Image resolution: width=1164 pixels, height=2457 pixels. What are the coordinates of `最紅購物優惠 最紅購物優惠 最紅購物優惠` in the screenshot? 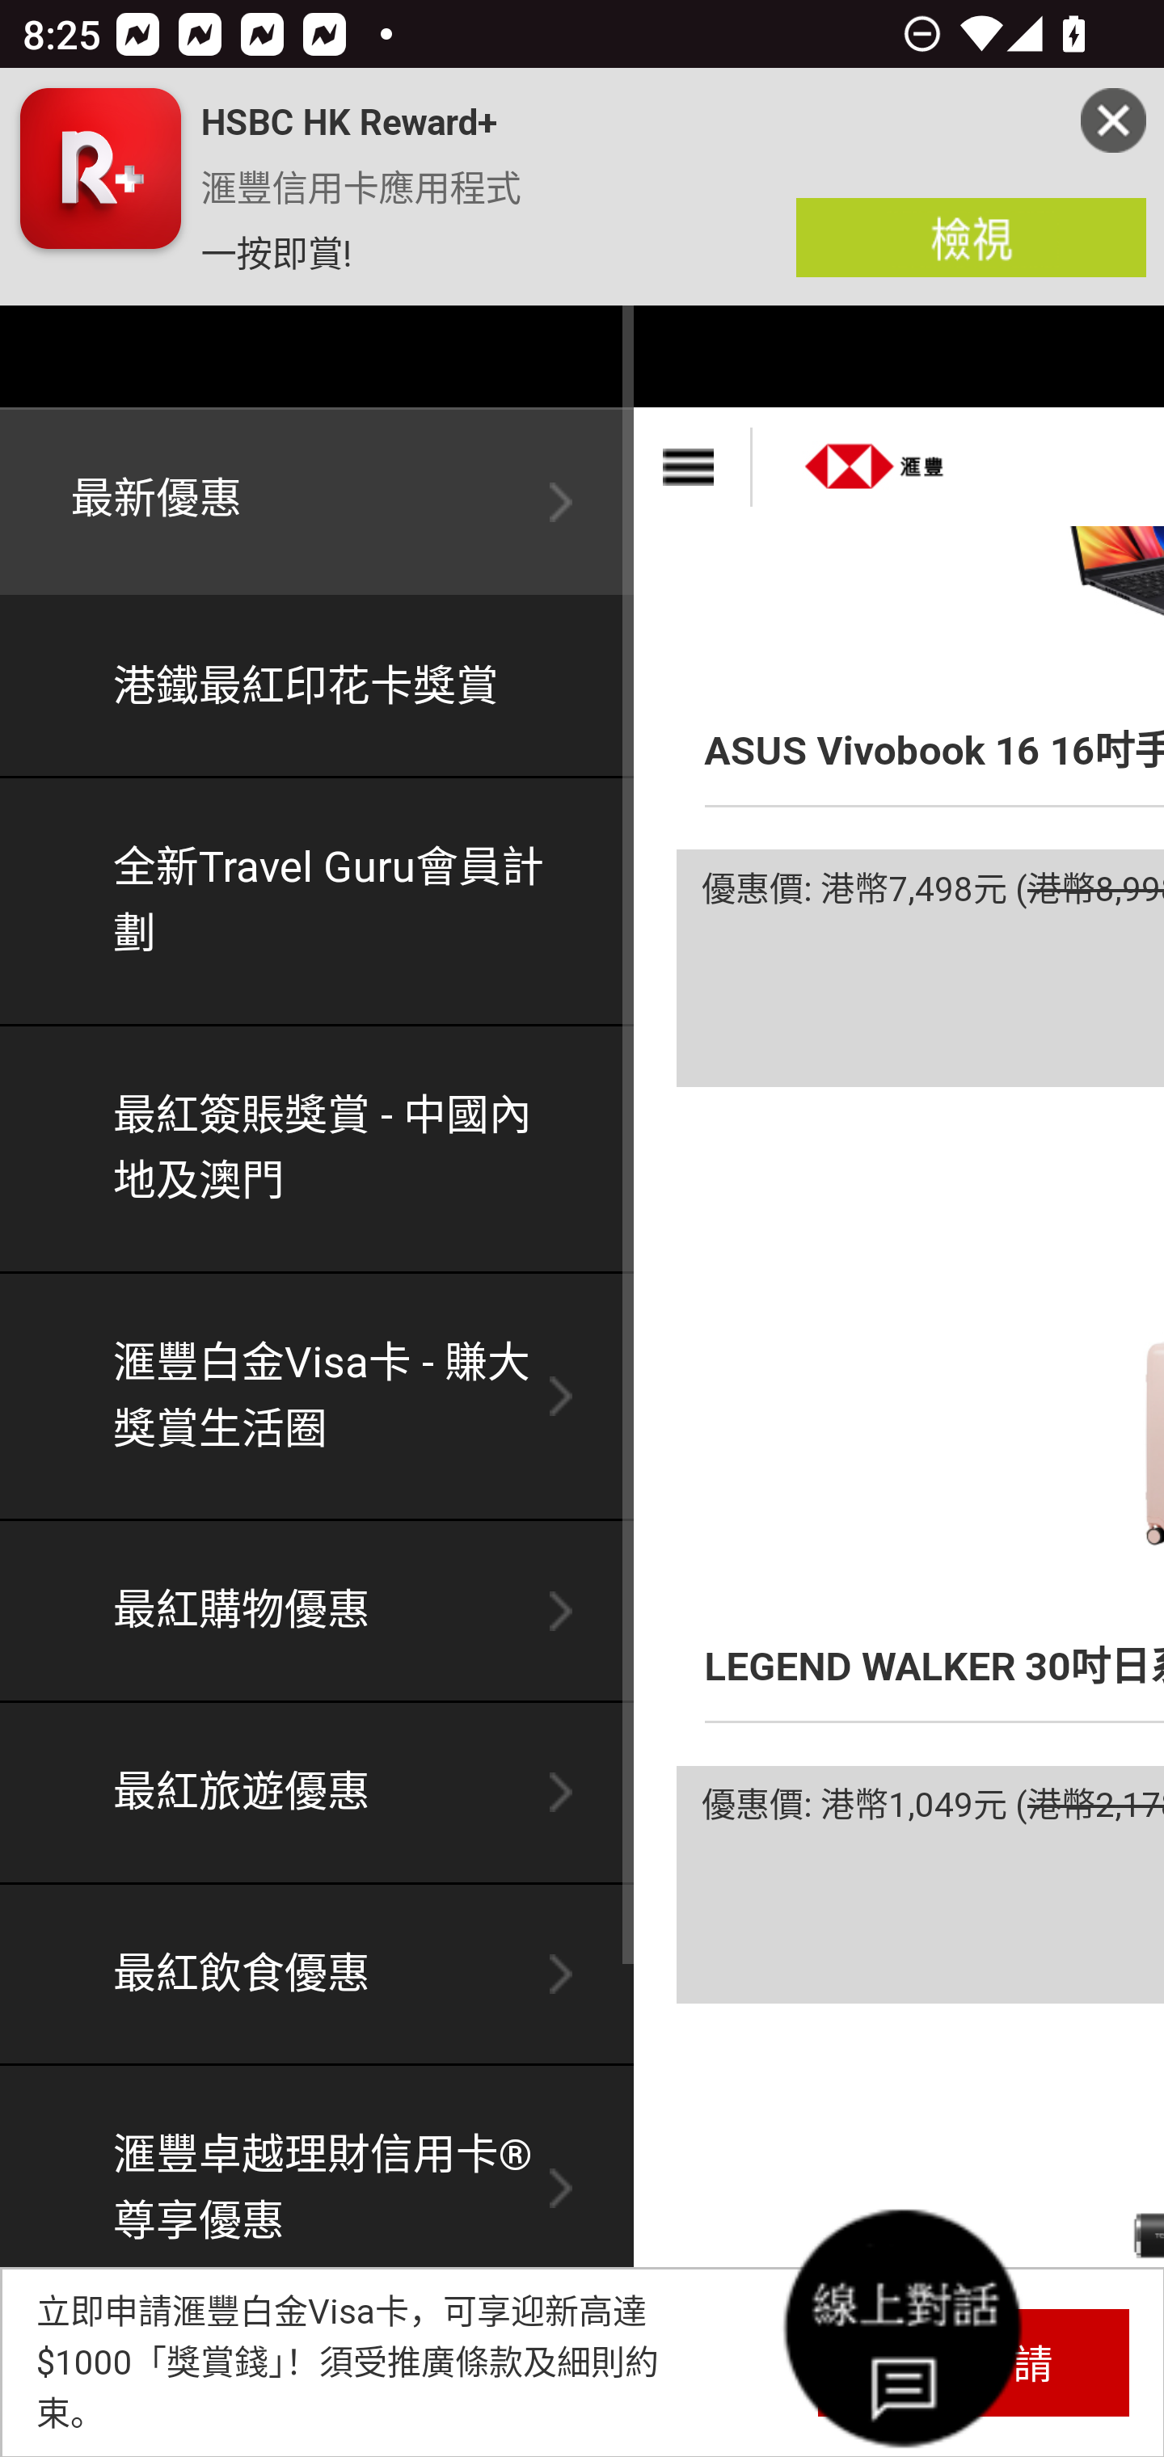 It's located at (318, 1612).